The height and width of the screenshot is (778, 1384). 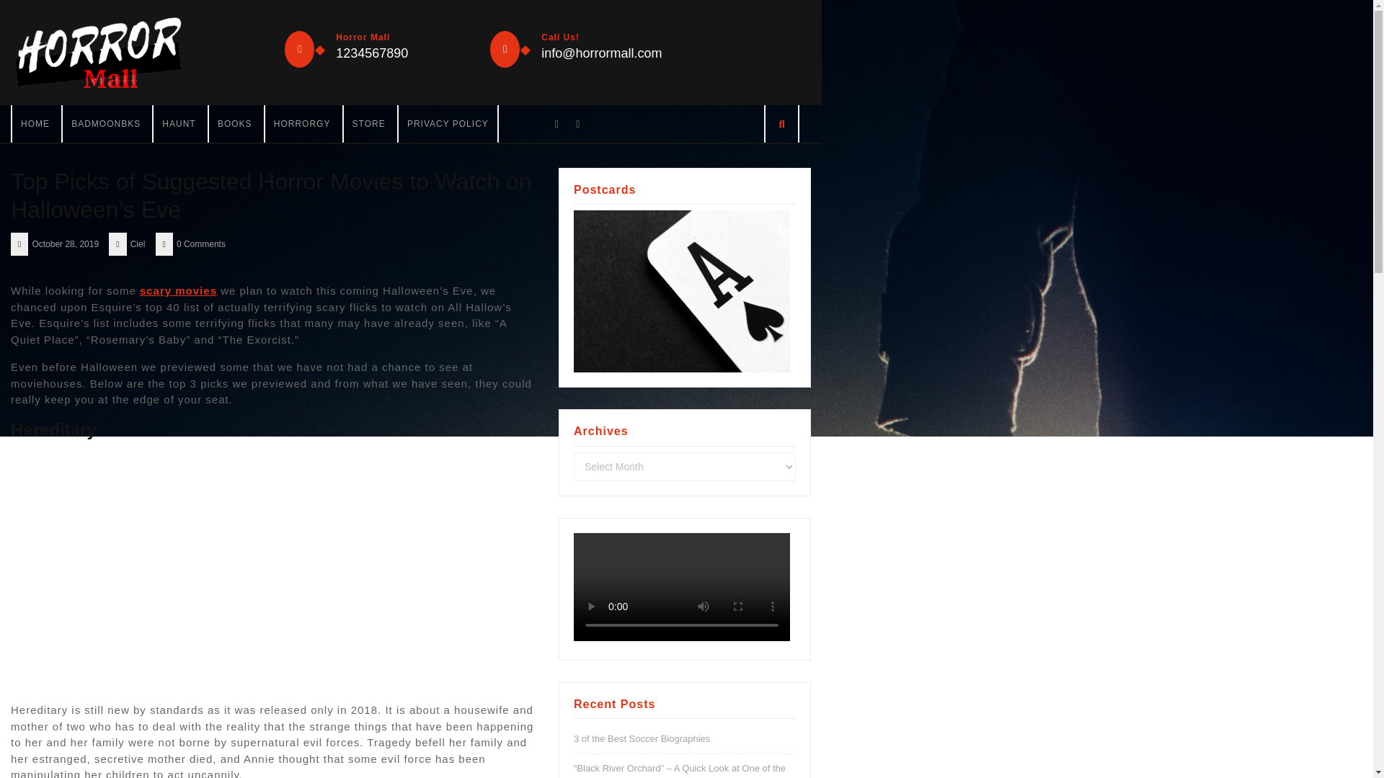 What do you see at coordinates (234, 124) in the screenshot?
I see `BOOKS` at bounding box center [234, 124].